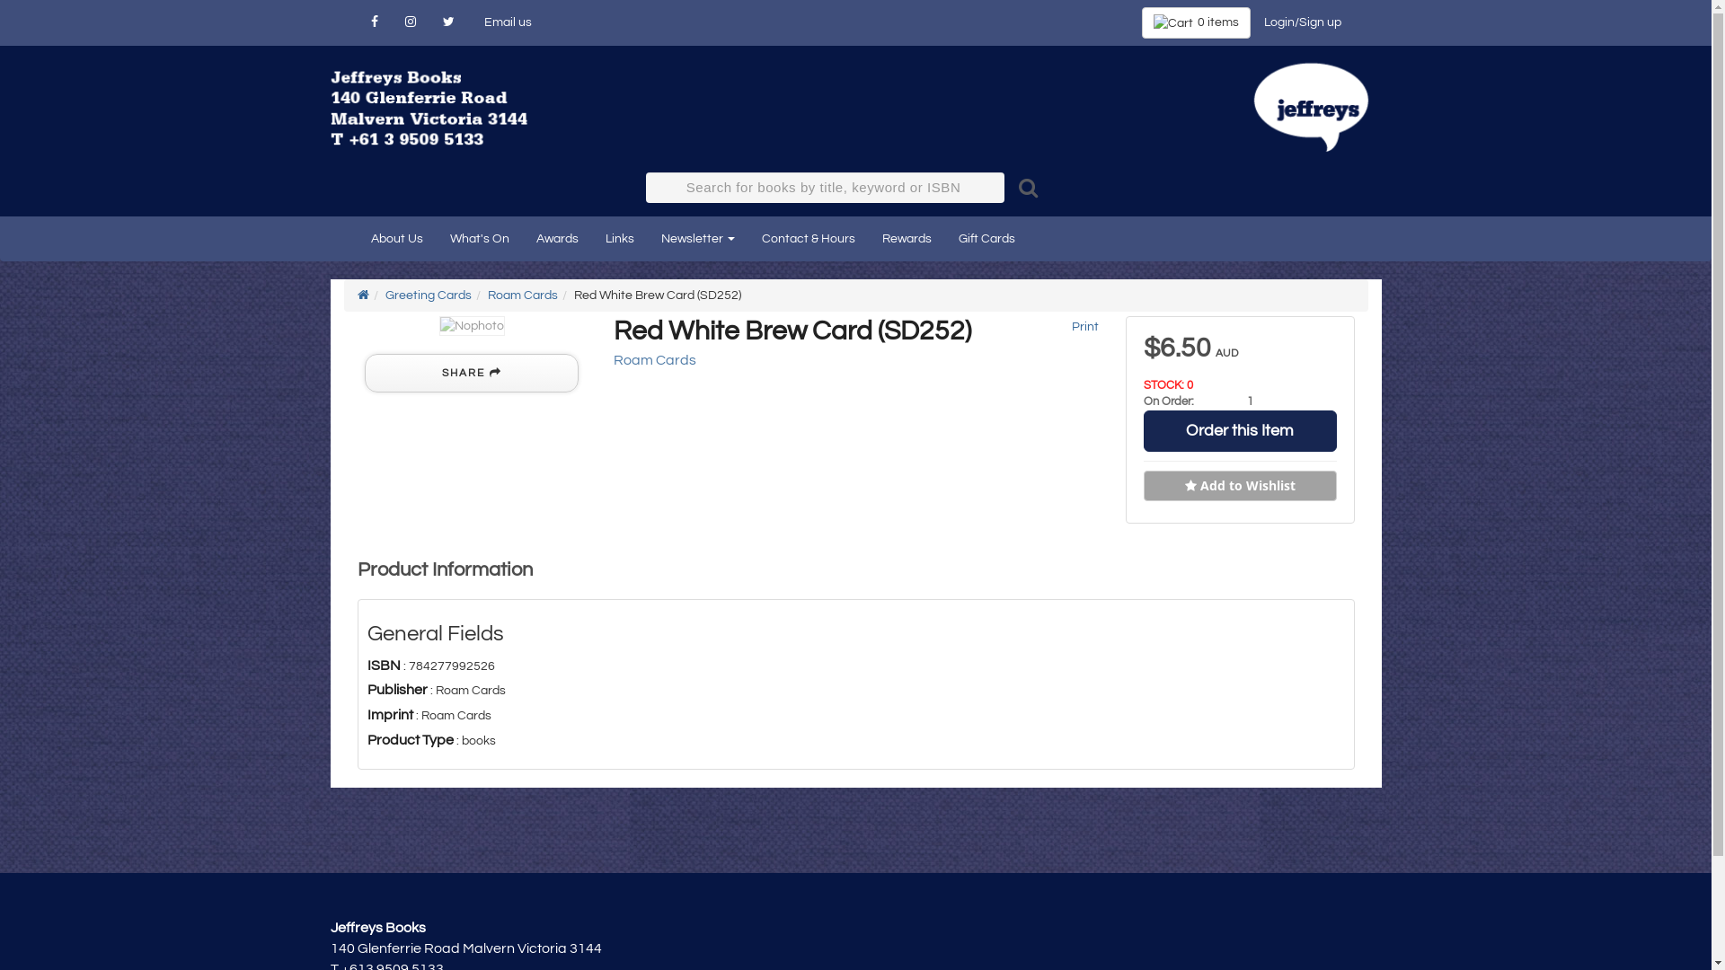 The image size is (1725, 970). Describe the element at coordinates (697, 239) in the screenshot. I see `Newsletter ` at that location.